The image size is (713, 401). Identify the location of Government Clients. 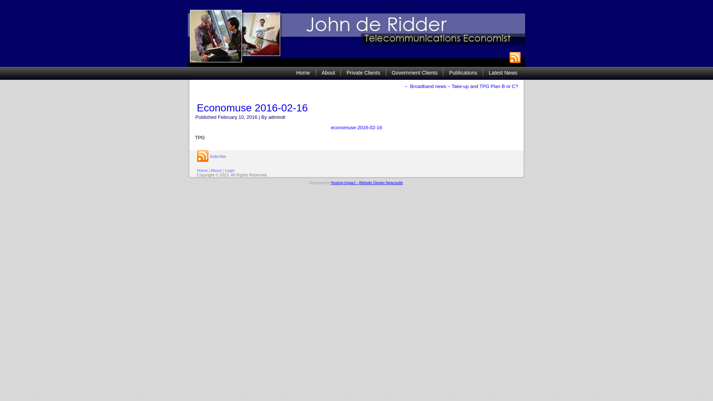
(415, 73).